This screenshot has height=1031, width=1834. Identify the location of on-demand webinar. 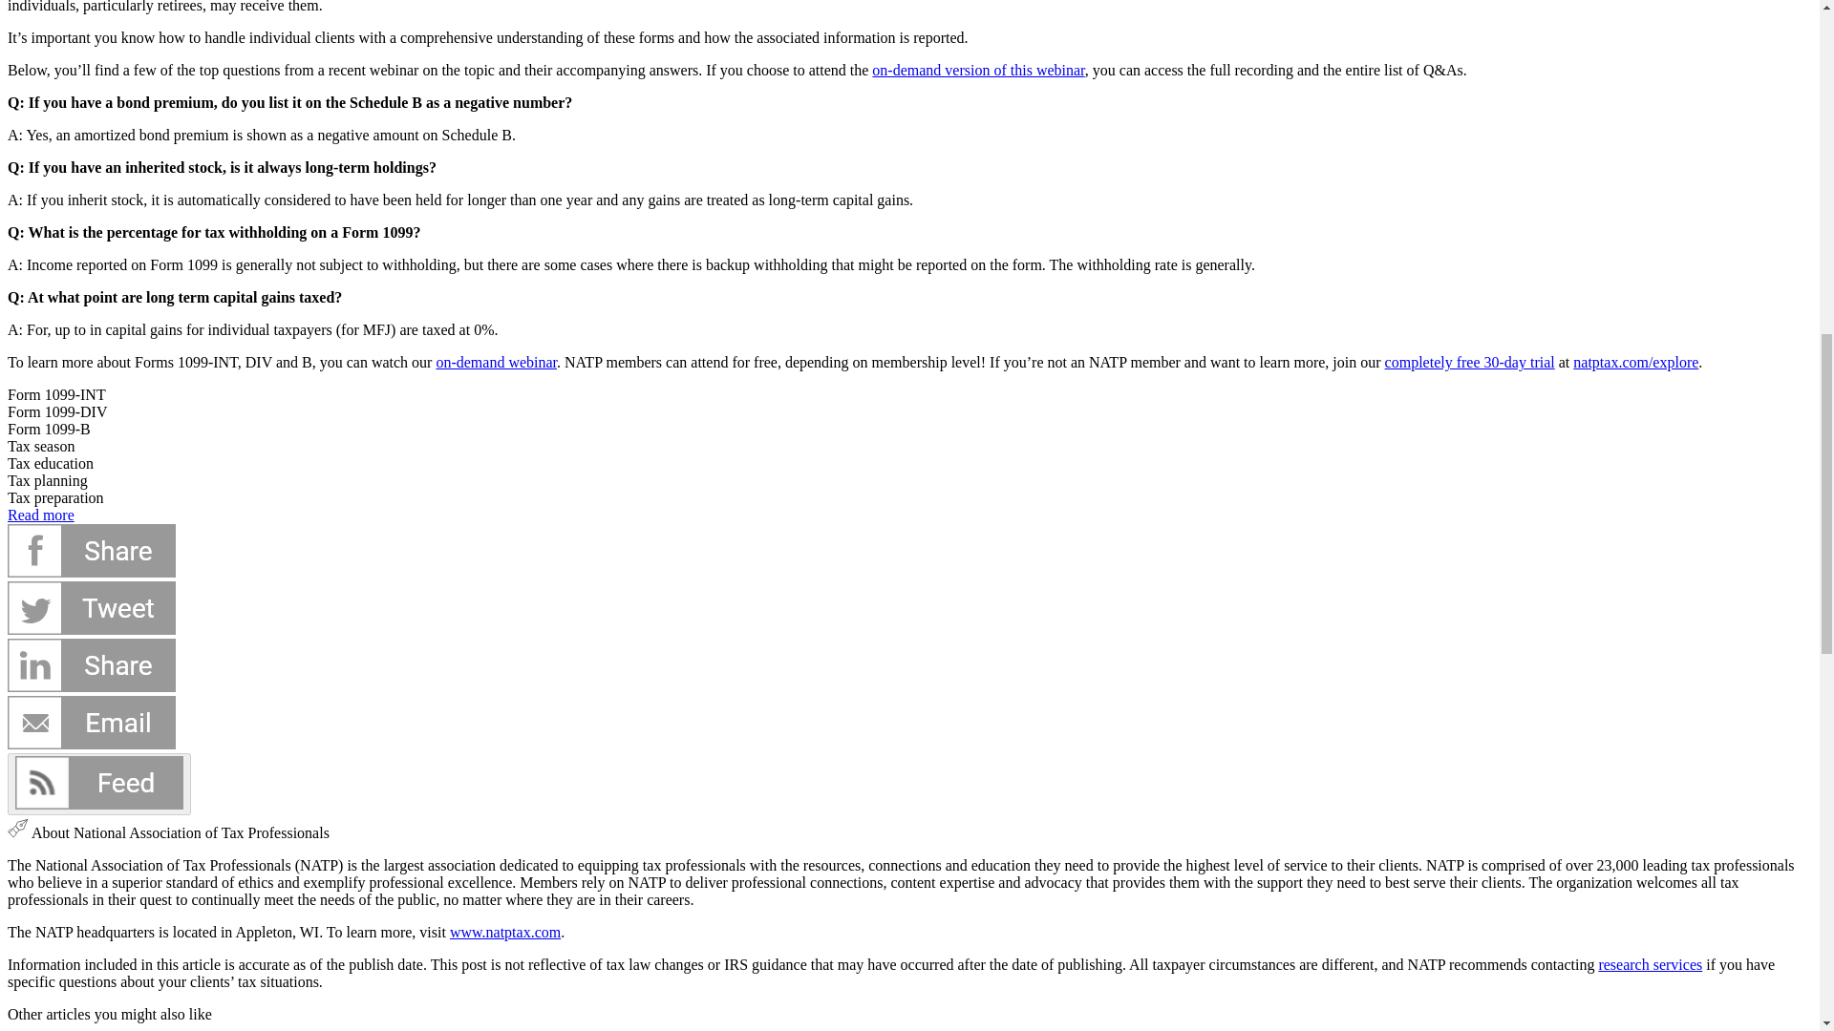
(497, 362).